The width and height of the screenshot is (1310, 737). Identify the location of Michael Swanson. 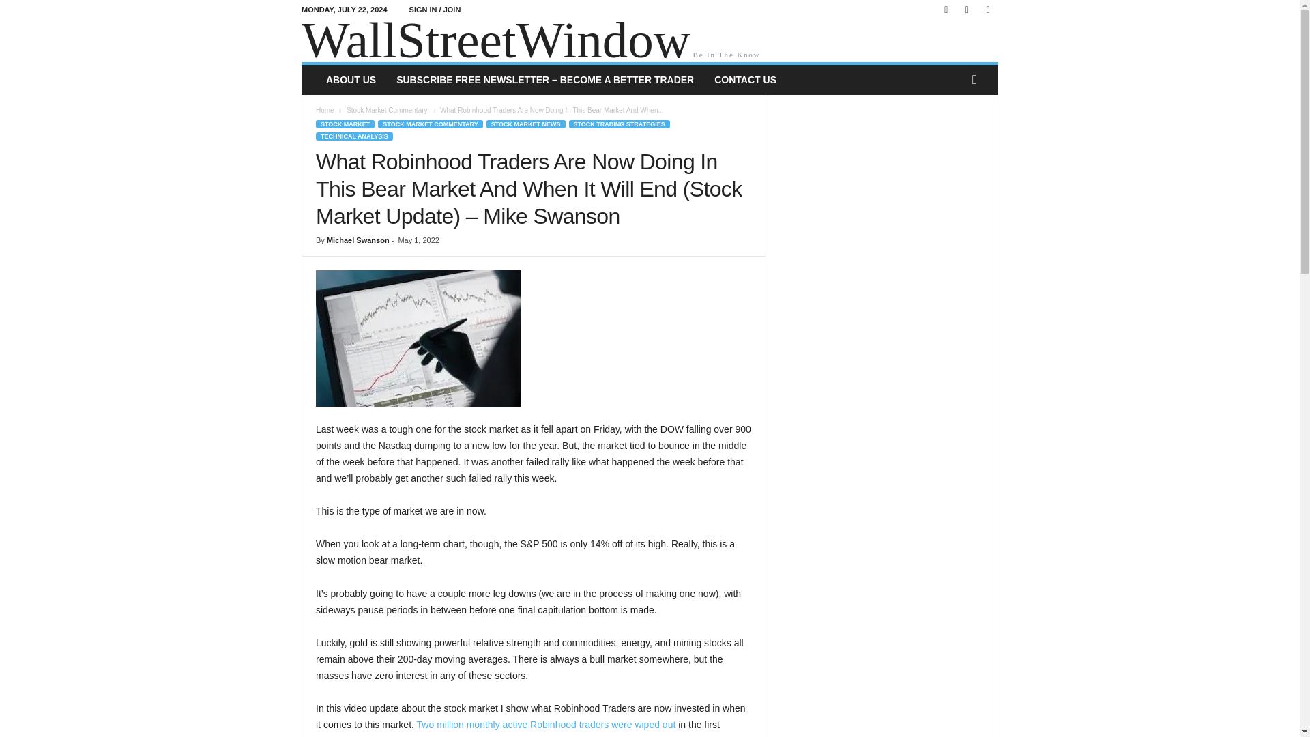
(358, 240).